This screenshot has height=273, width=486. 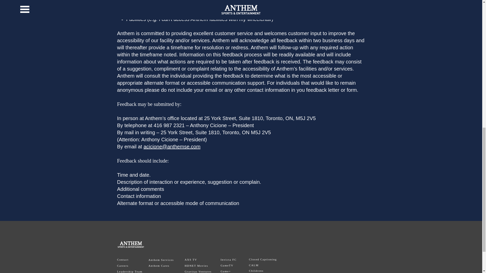 What do you see at coordinates (123, 259) in the screenshot?
I see `Contact` at bounding box center [123, 259].